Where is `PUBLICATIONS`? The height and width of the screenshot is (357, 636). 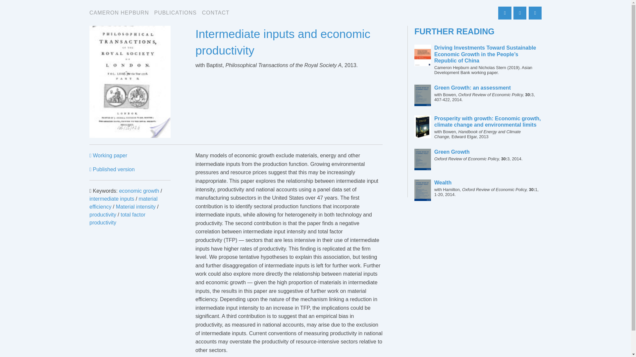
PUBLICATIONS is located at coordinates (504, 13).